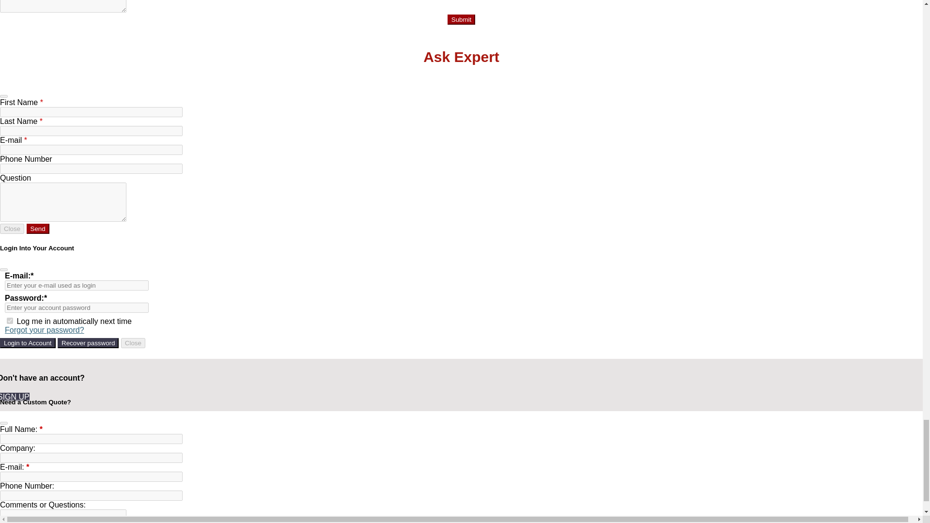  I want to click on Submit, so click(461, 19).